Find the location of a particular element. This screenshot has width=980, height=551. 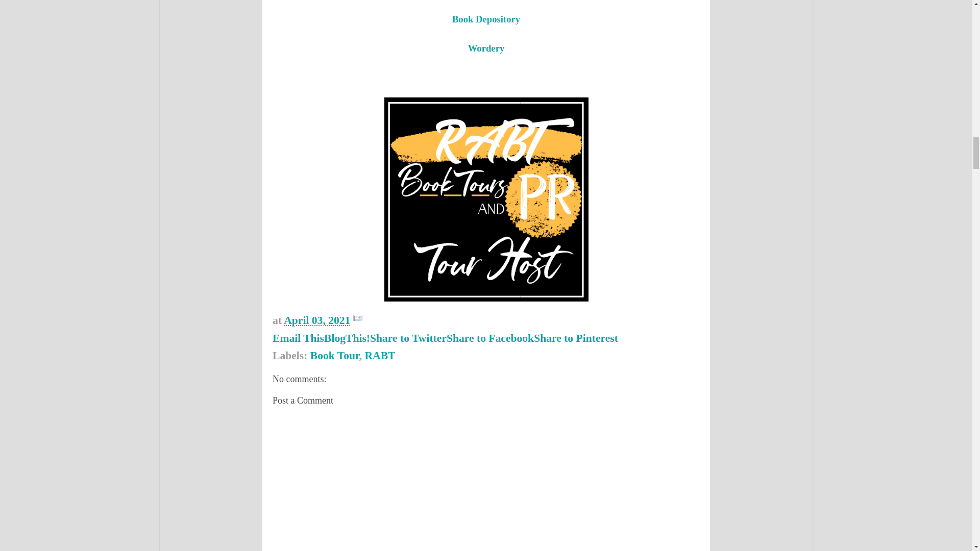

permanent link is located at coordinates (316, 320).